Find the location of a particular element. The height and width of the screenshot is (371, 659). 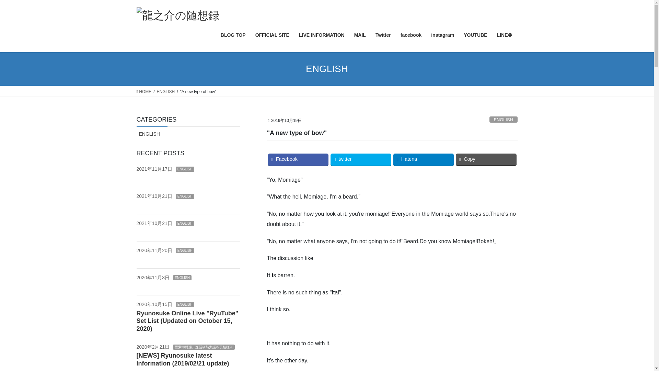

facebook is located at coordinates (411, 35).